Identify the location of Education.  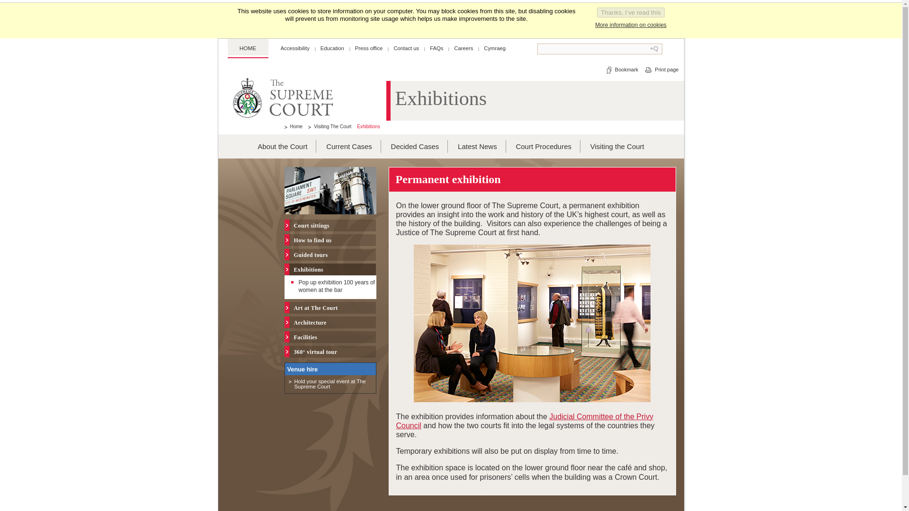
(332, 48).